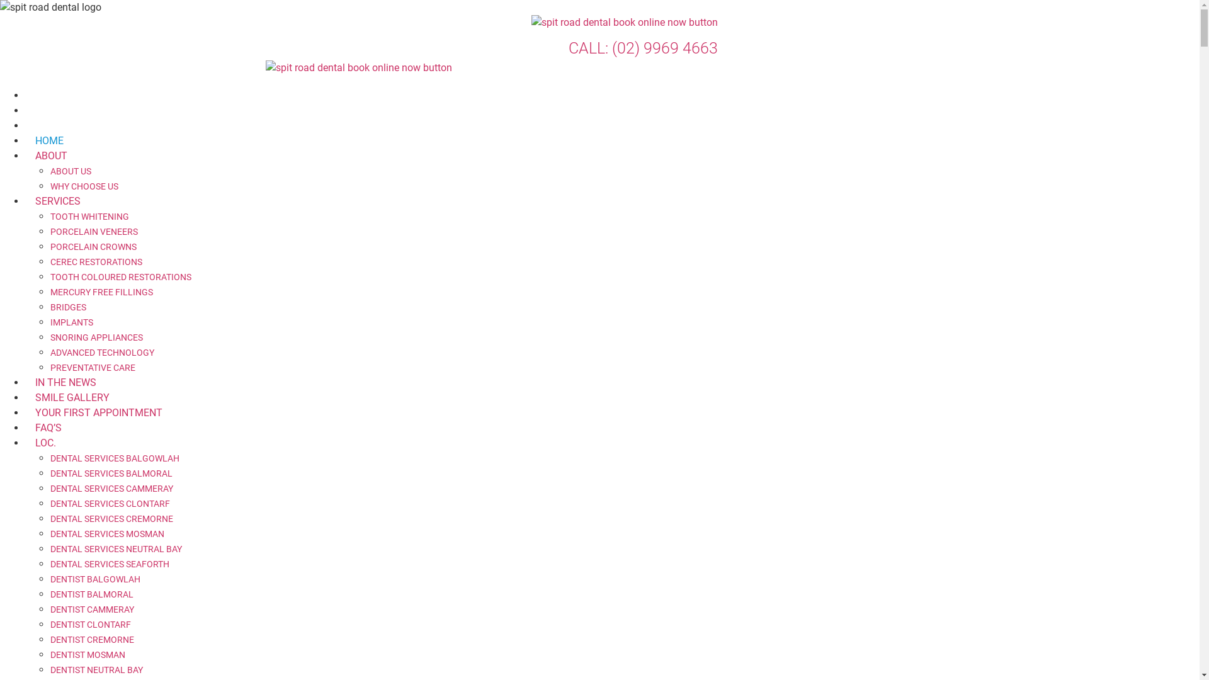 The height and width of the screenshot is (680, 1209). What do you see at coordinates (91, 625) in the screenshot?
I see `DENTIST CLONTARF` at bounding box center [91, 625].